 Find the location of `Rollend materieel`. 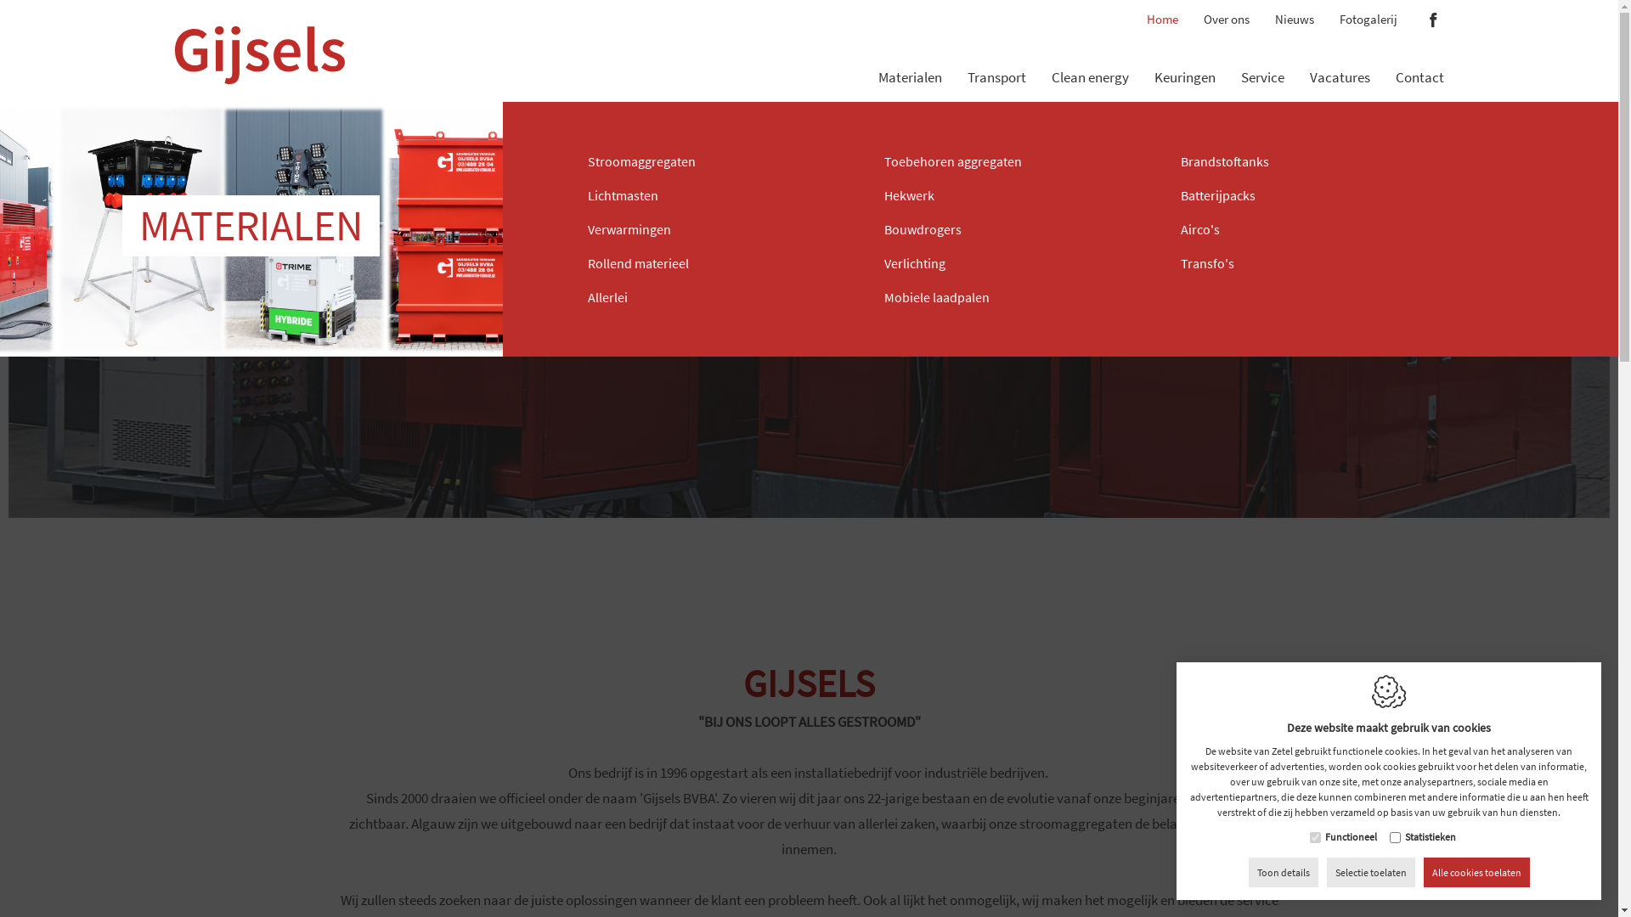

Rollend materieel is located at coordinates (715, 266).